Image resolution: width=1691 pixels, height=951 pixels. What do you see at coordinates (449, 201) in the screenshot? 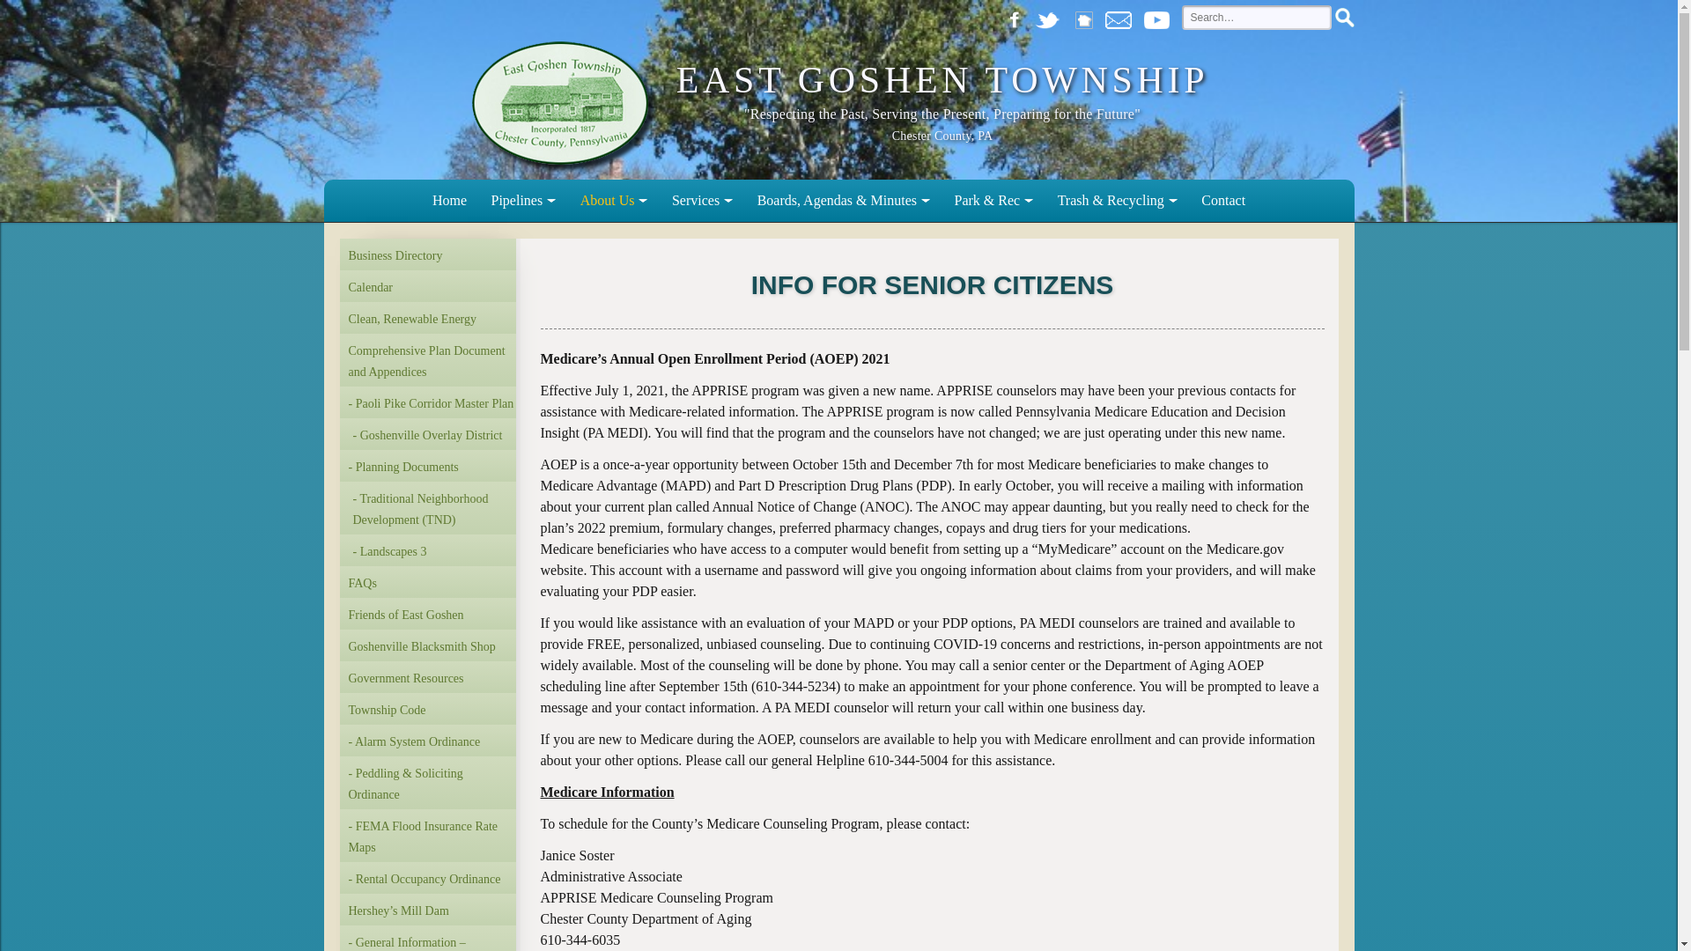
I see `Home` at bounding box center [449, 201].